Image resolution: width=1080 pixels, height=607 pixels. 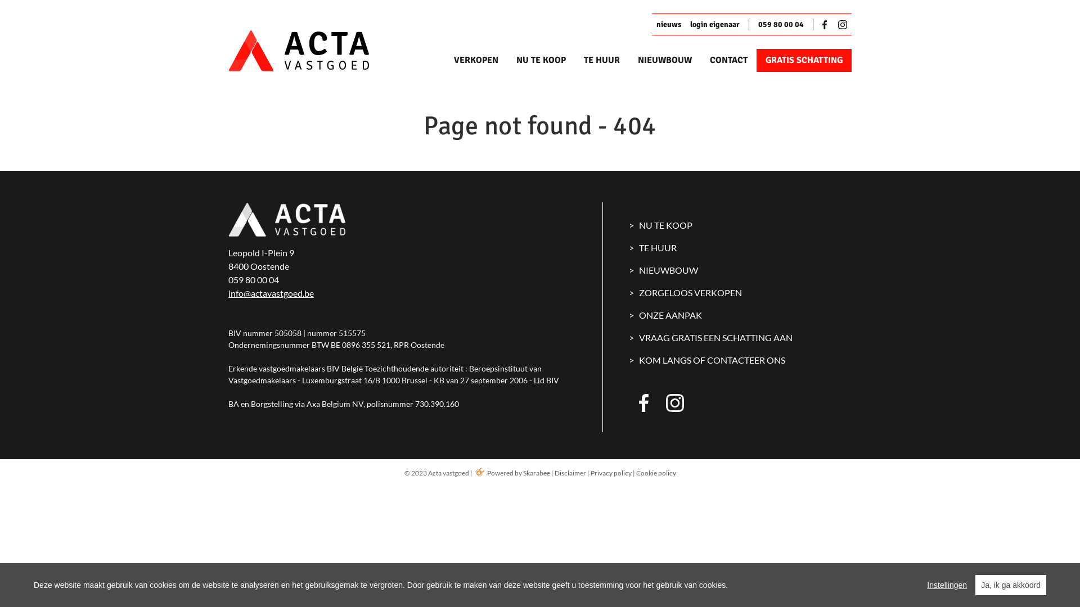 What do you see at coordinates (611, 473) in the screenshot?
I see `Privacy policy` at bounding box center [611, 473].